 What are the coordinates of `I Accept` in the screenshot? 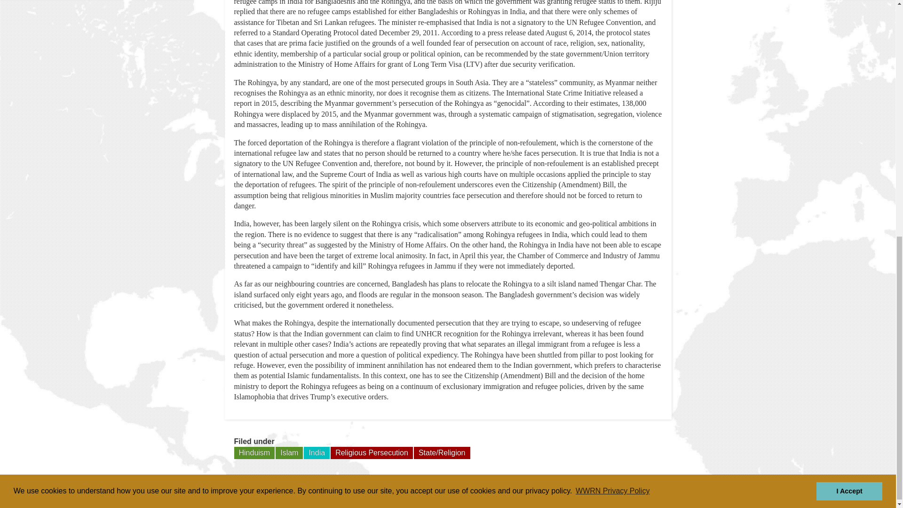 It's located at (849, 47).